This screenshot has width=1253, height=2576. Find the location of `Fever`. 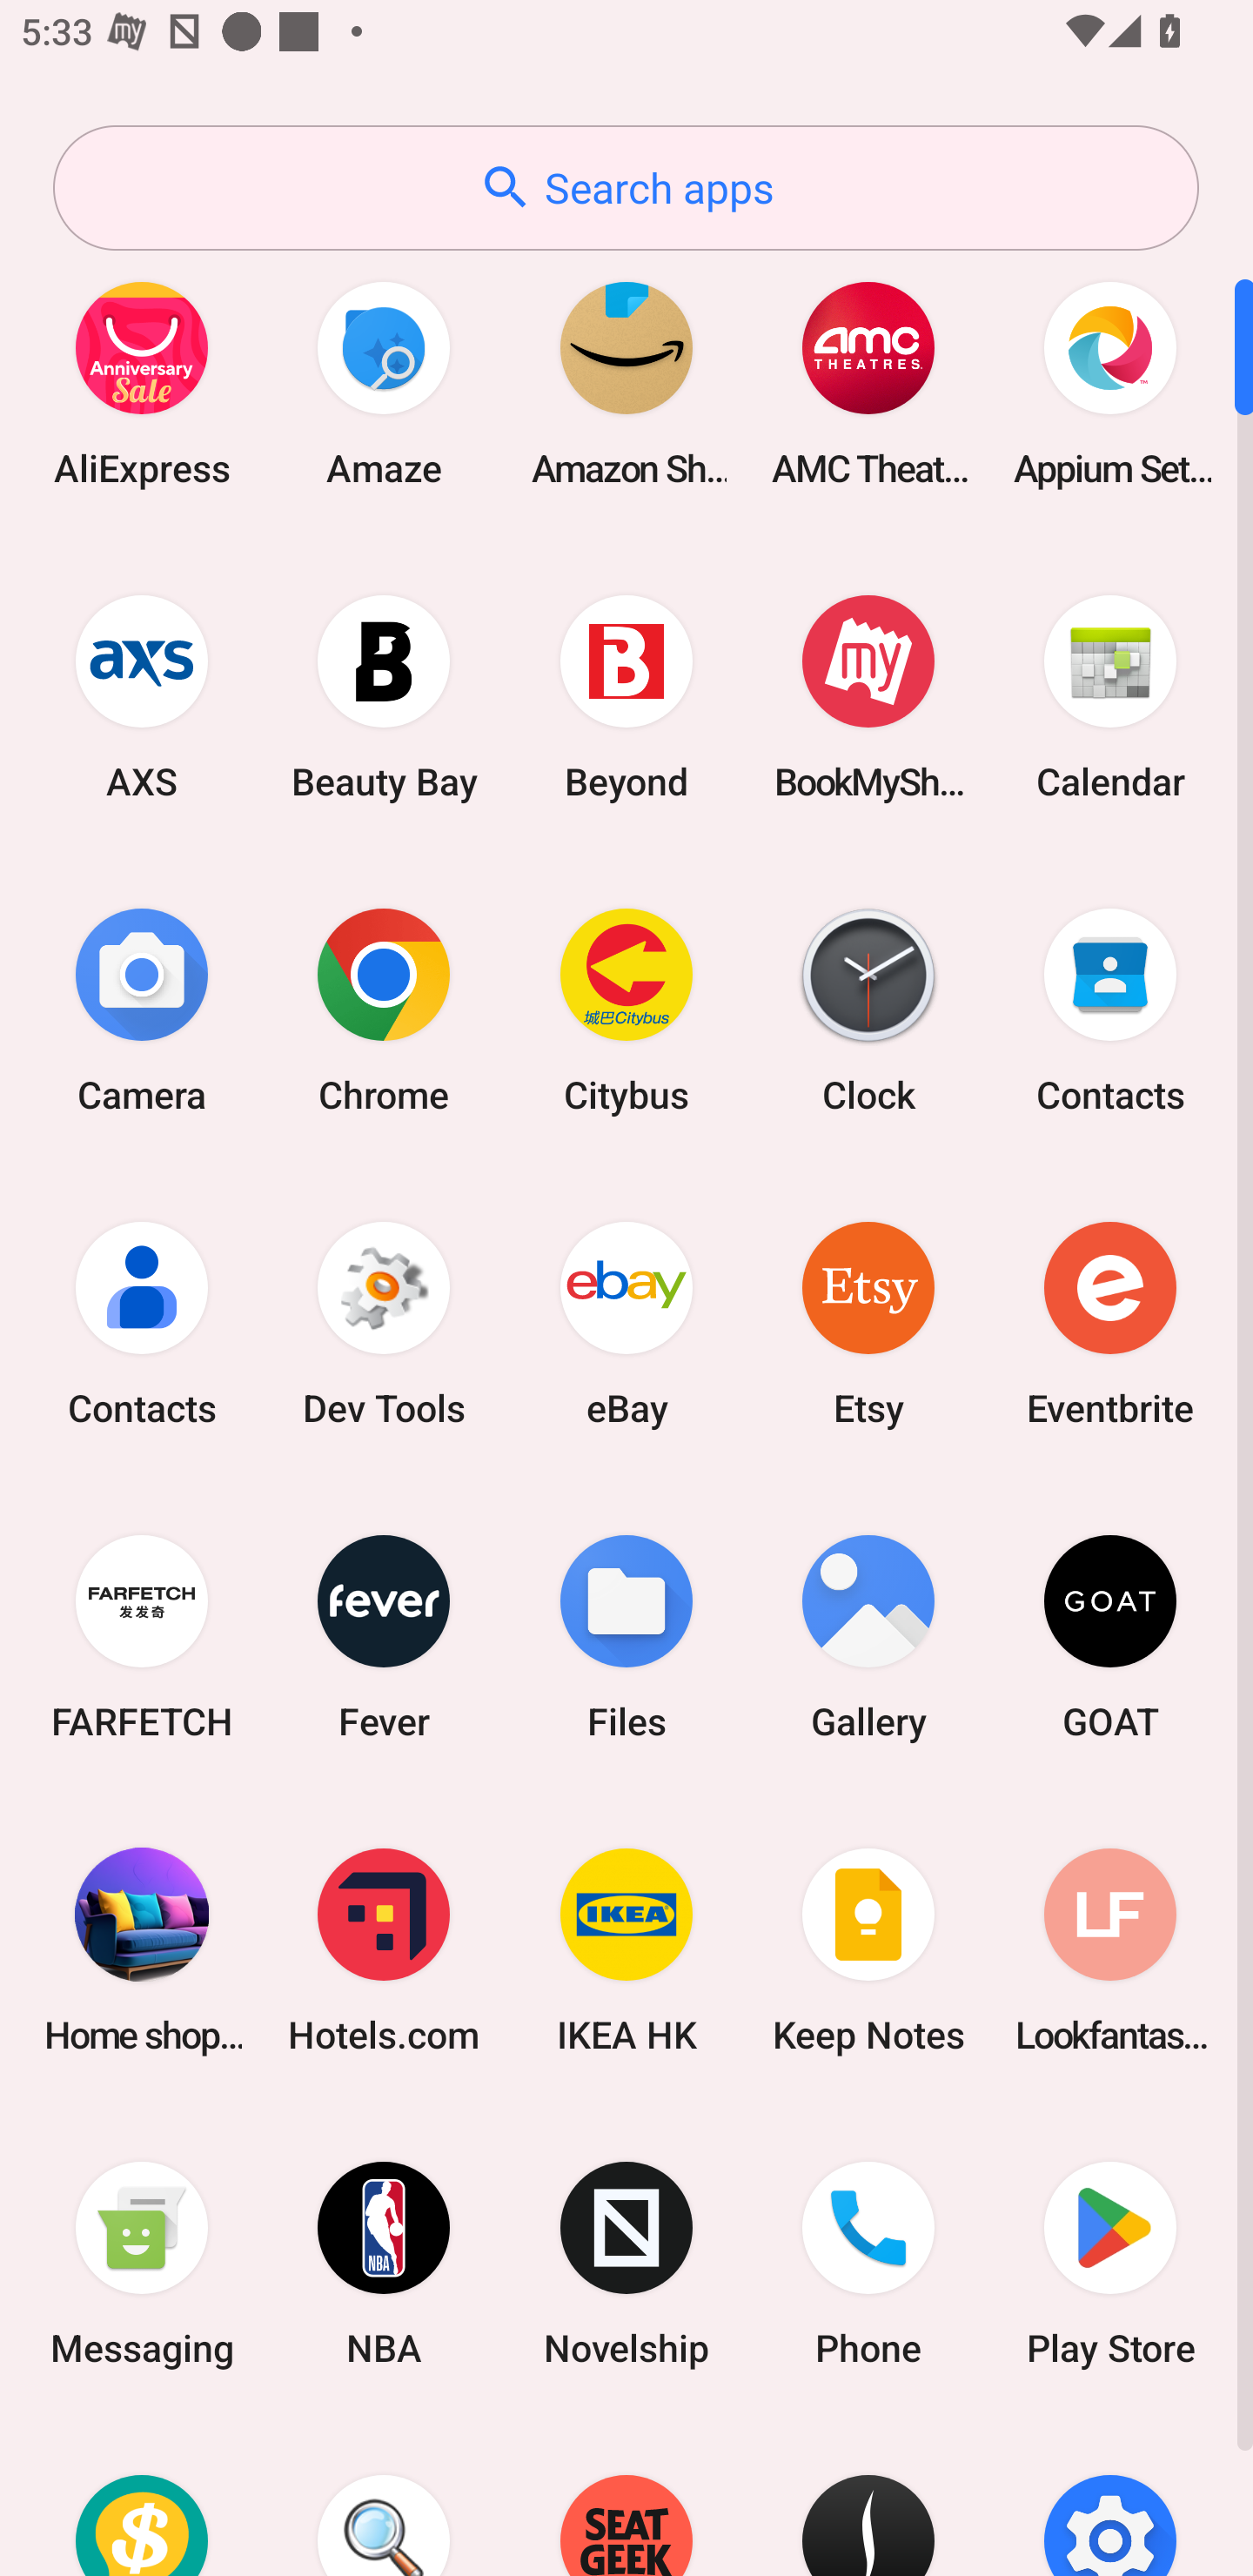

Fever is located at coordinates (384, 1636).